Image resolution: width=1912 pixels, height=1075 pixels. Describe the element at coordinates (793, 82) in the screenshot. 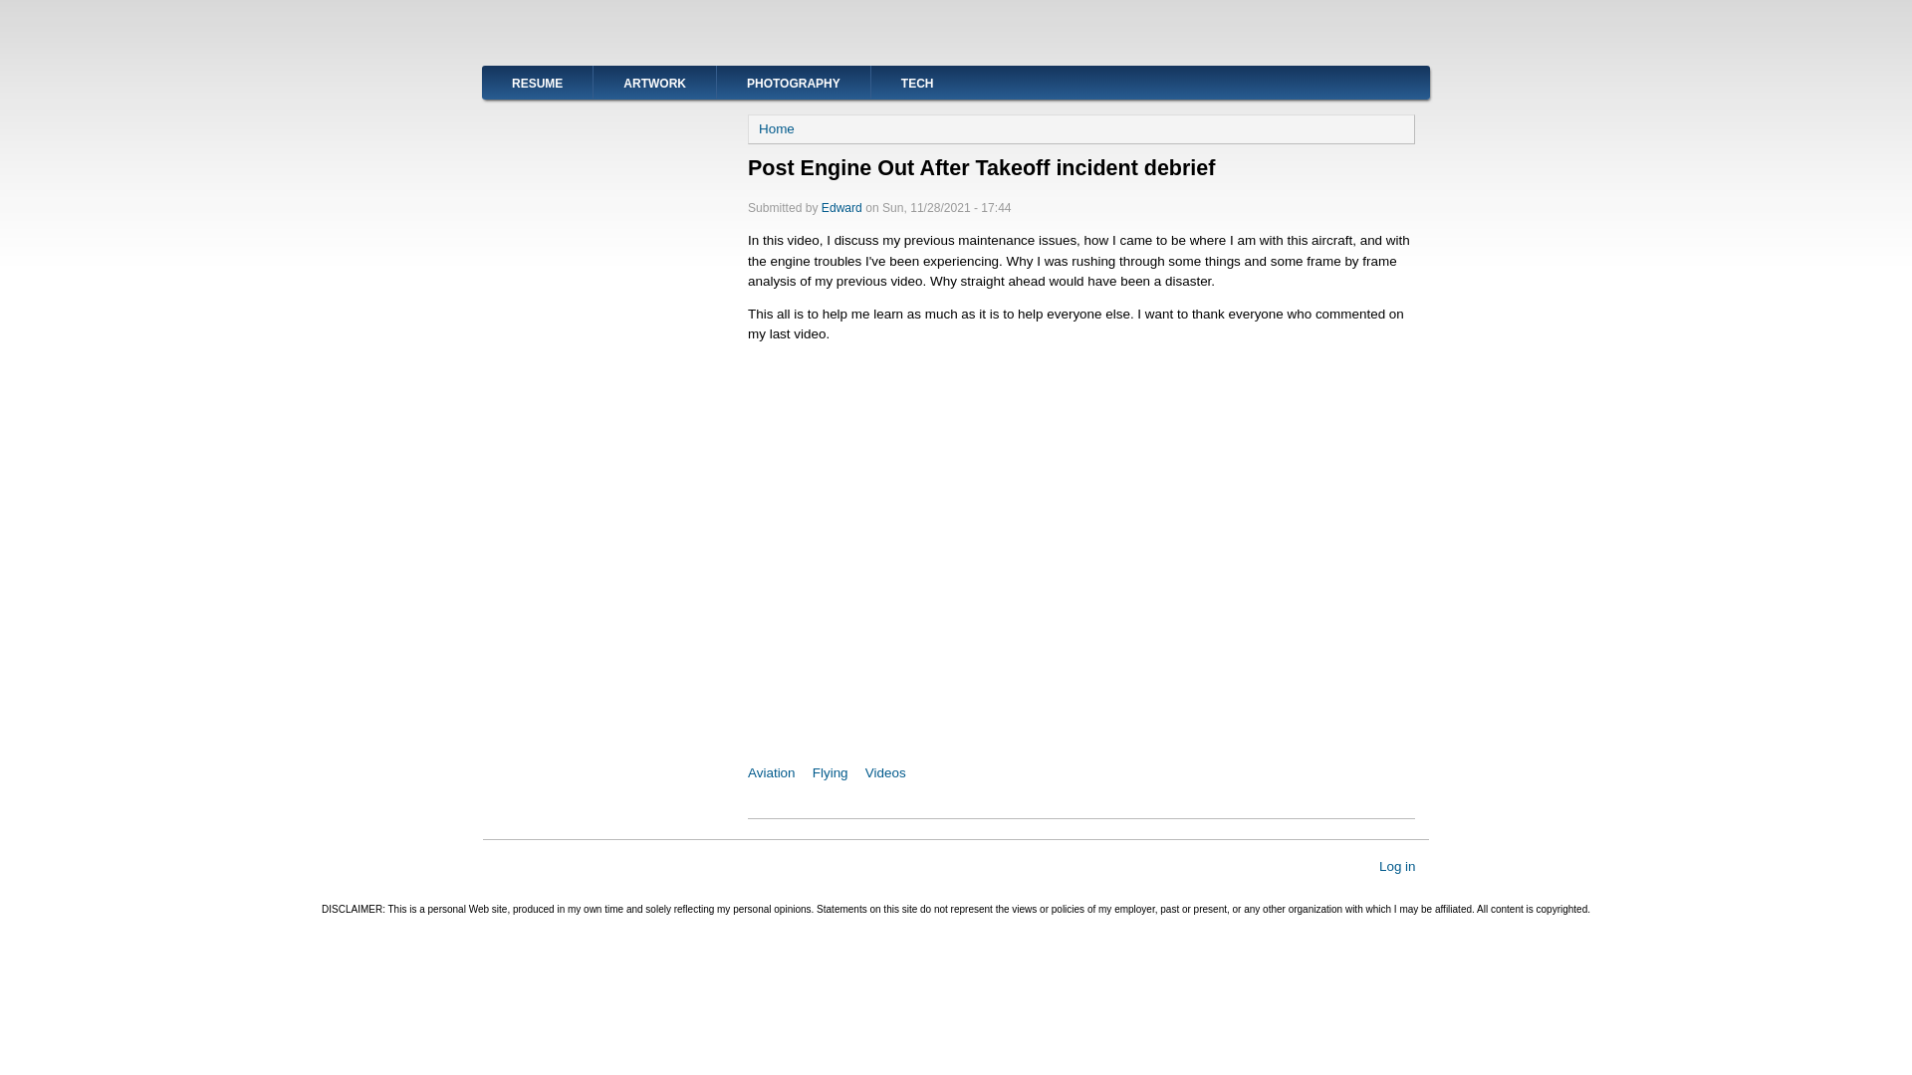

I see `PHOTOGRAPHY` at that location.